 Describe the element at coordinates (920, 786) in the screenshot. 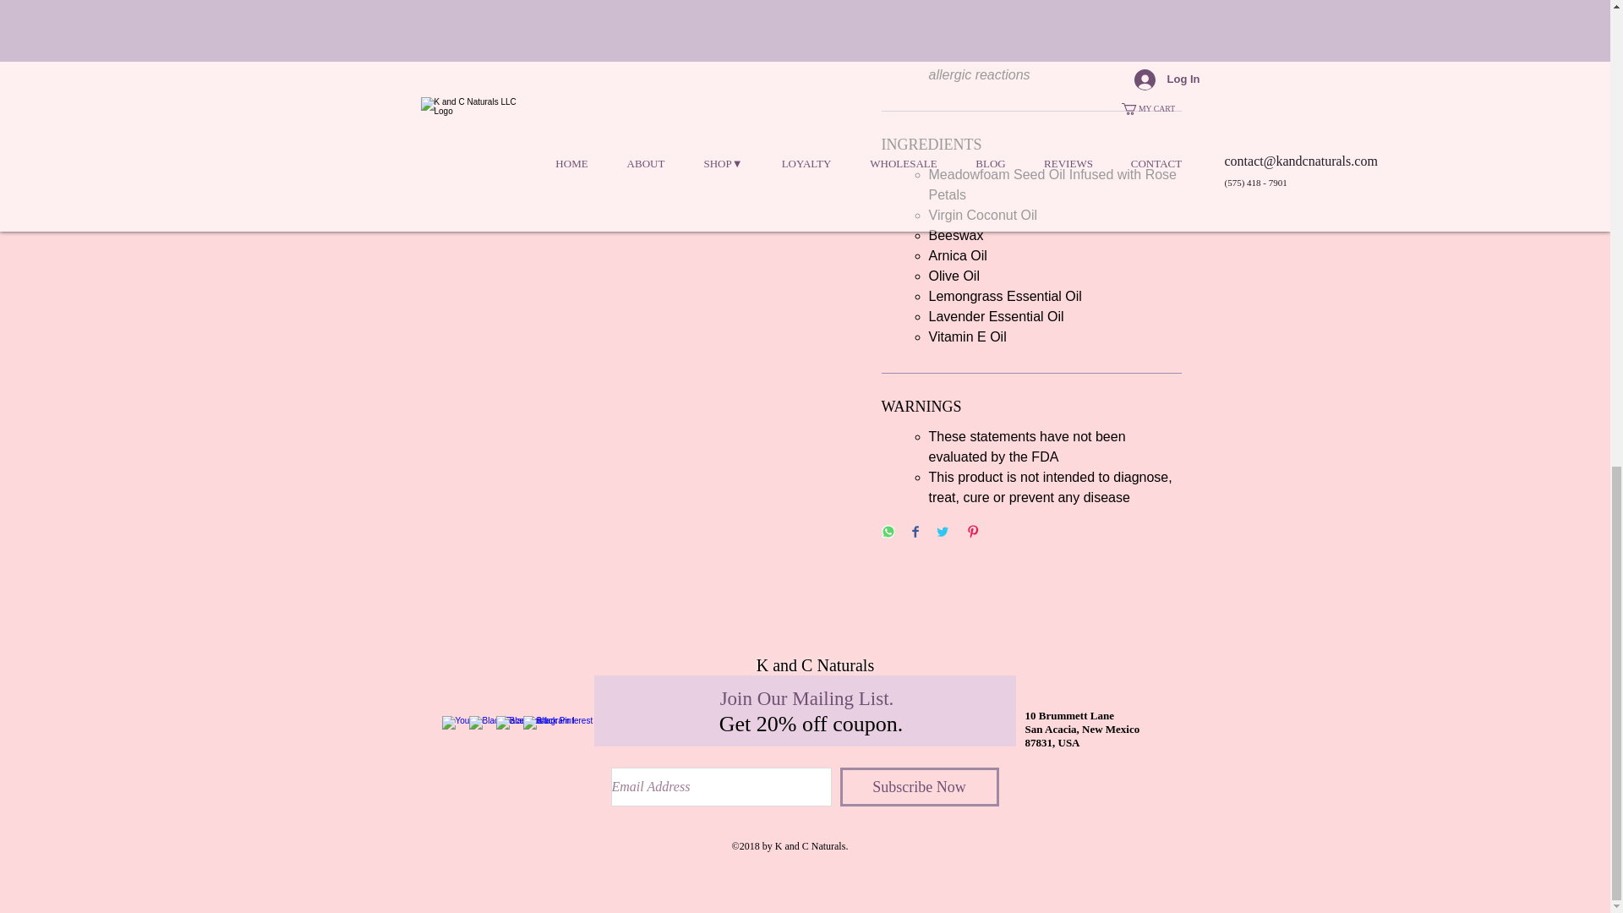

I see `Subscribe Now` at that location.